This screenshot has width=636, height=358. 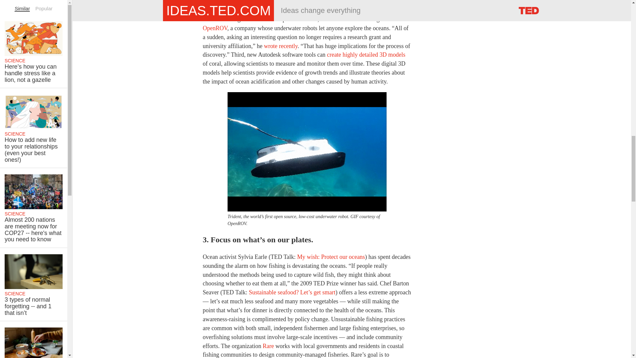 I want to click on My wish: Protect our oceans, so click(x=331, y=257).